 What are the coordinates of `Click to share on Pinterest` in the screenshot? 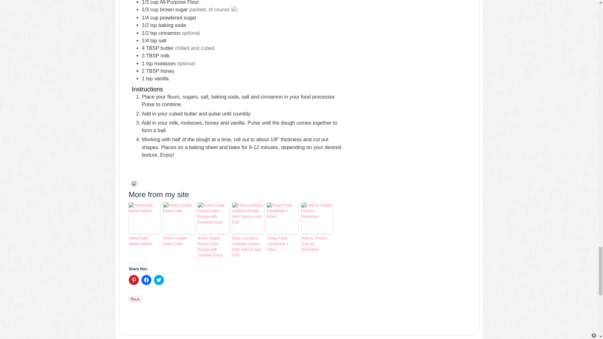 It's located at (134, 280).